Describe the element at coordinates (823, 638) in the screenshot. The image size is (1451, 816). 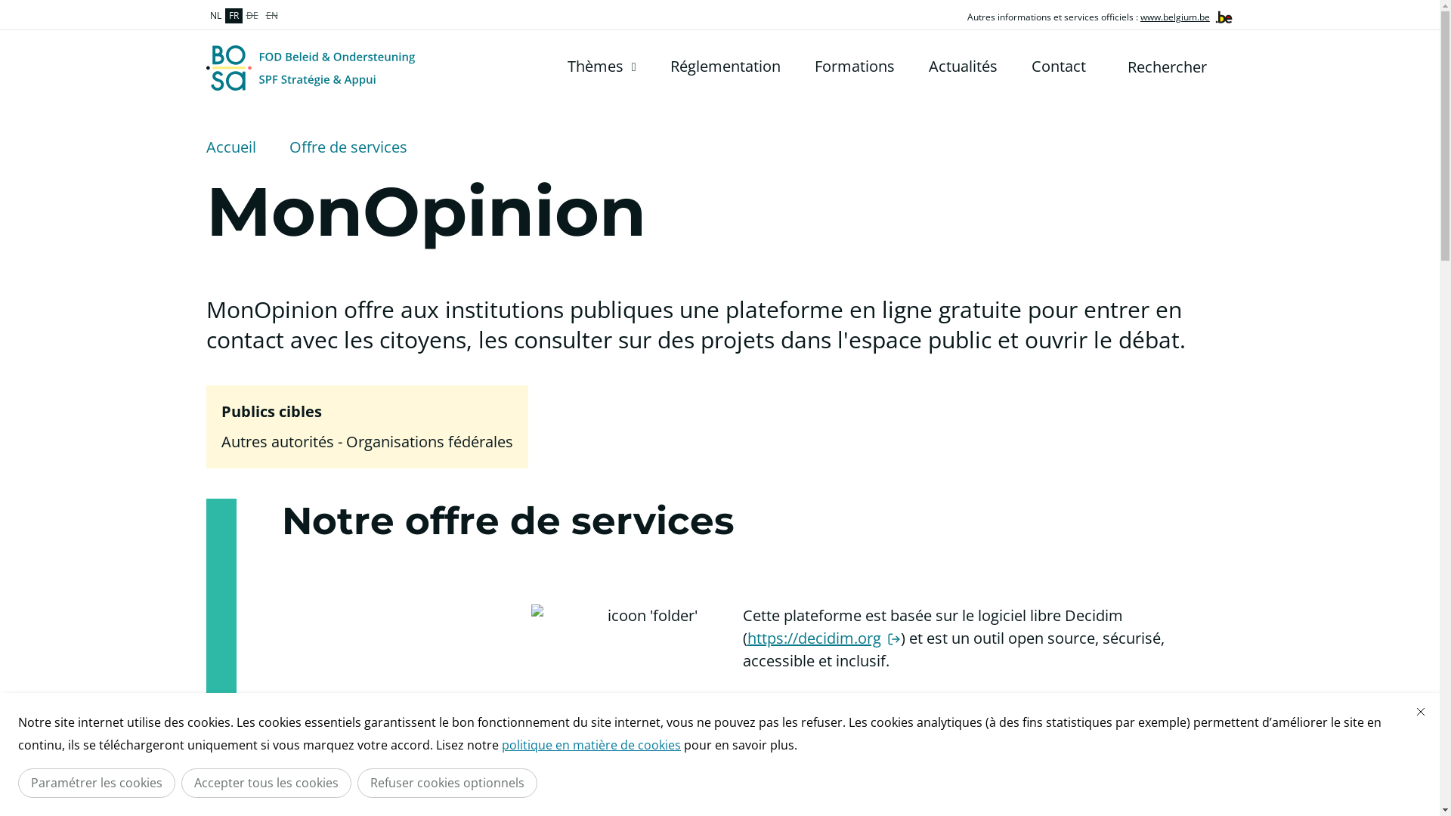
I see `https://decidim.org` at that location.